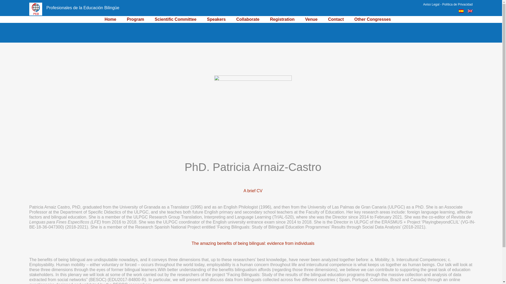 The width and height of the screenshot is (506, 284). I want to click on Speakers, so click(216, 19).